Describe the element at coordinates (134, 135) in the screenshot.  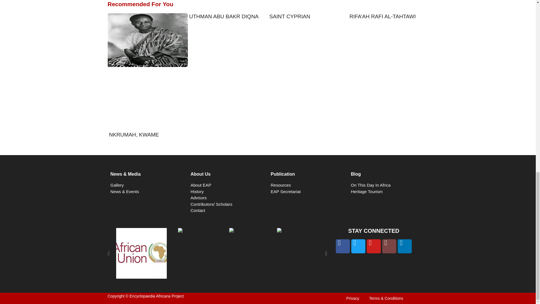
I see `NKRUMAH, KWAME` at that location.